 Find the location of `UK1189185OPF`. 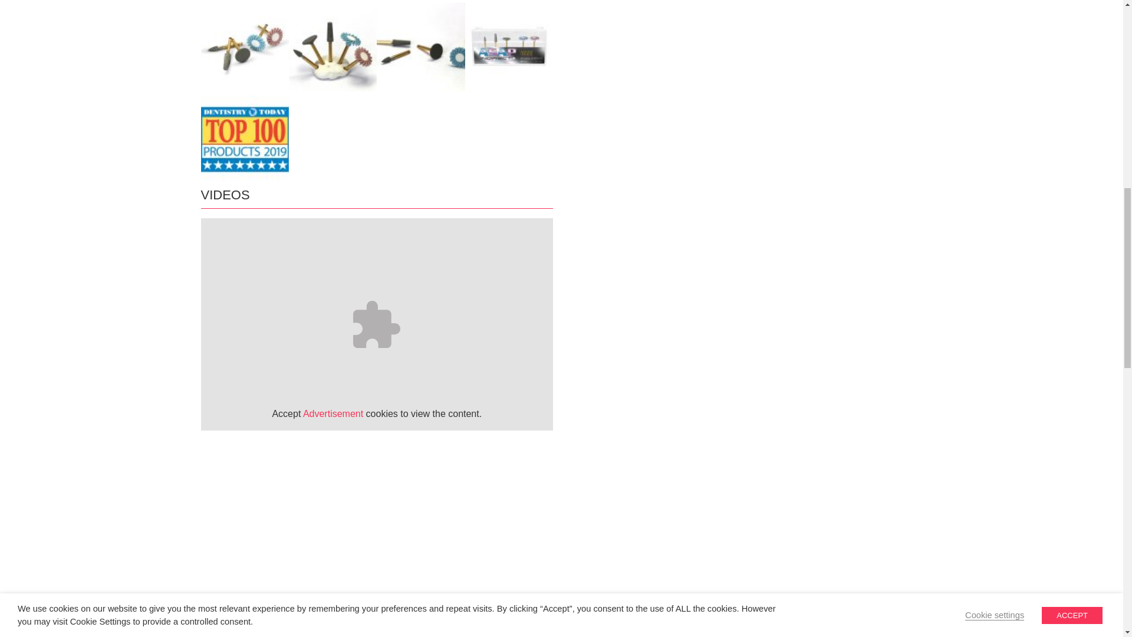

UK1189185OPF is located at coordinates (333, 47).